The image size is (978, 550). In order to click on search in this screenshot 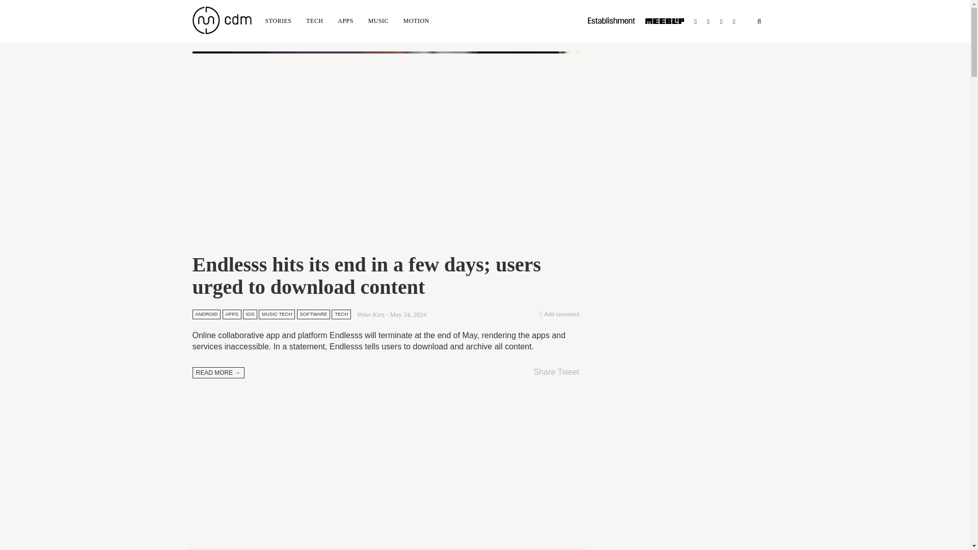, I will do `click(759, 21)`.